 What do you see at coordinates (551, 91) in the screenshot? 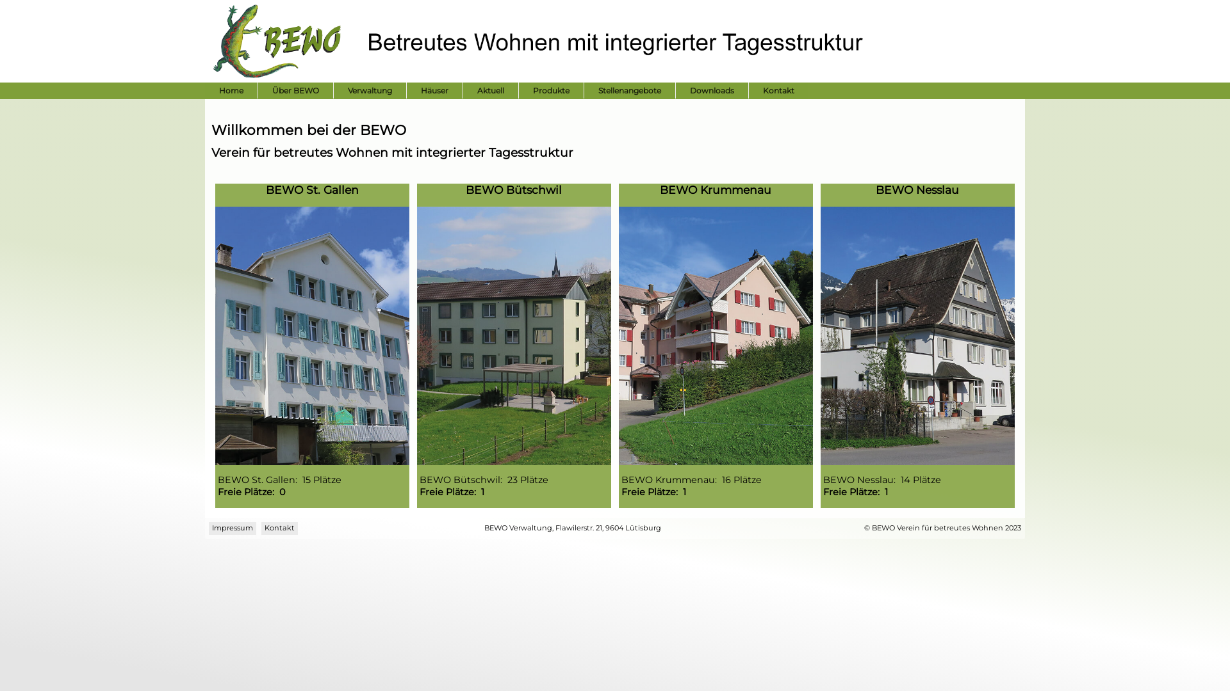
I see `Produkte` at bounding box center [551, 91].